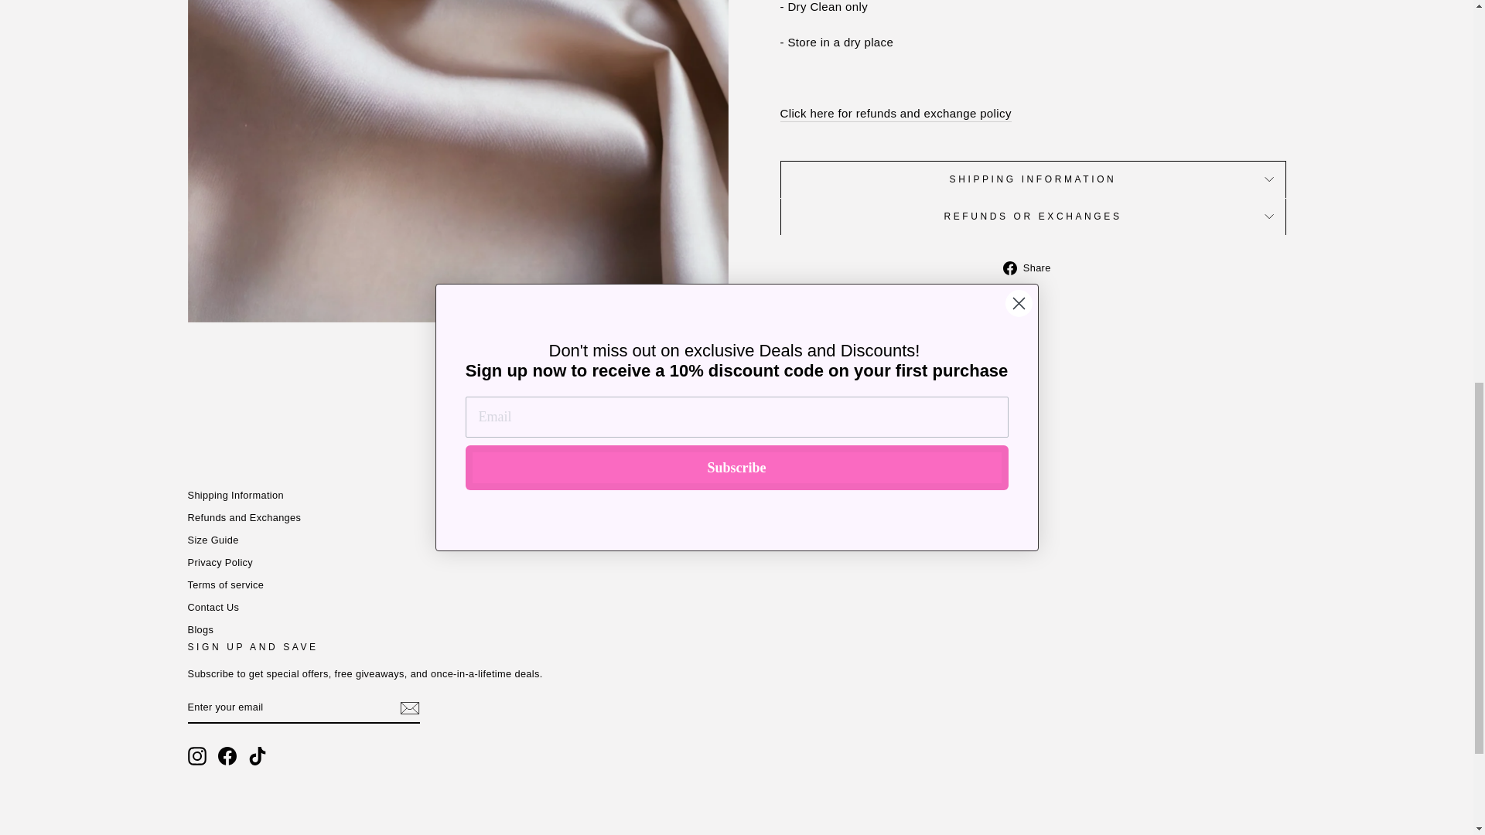 The height and width of the screenshot is (835, 1485). What do you see at coordinates (257, 756) in the screenshot?
I see `House of Estela on TikTok` at bounding box center [257, 756].